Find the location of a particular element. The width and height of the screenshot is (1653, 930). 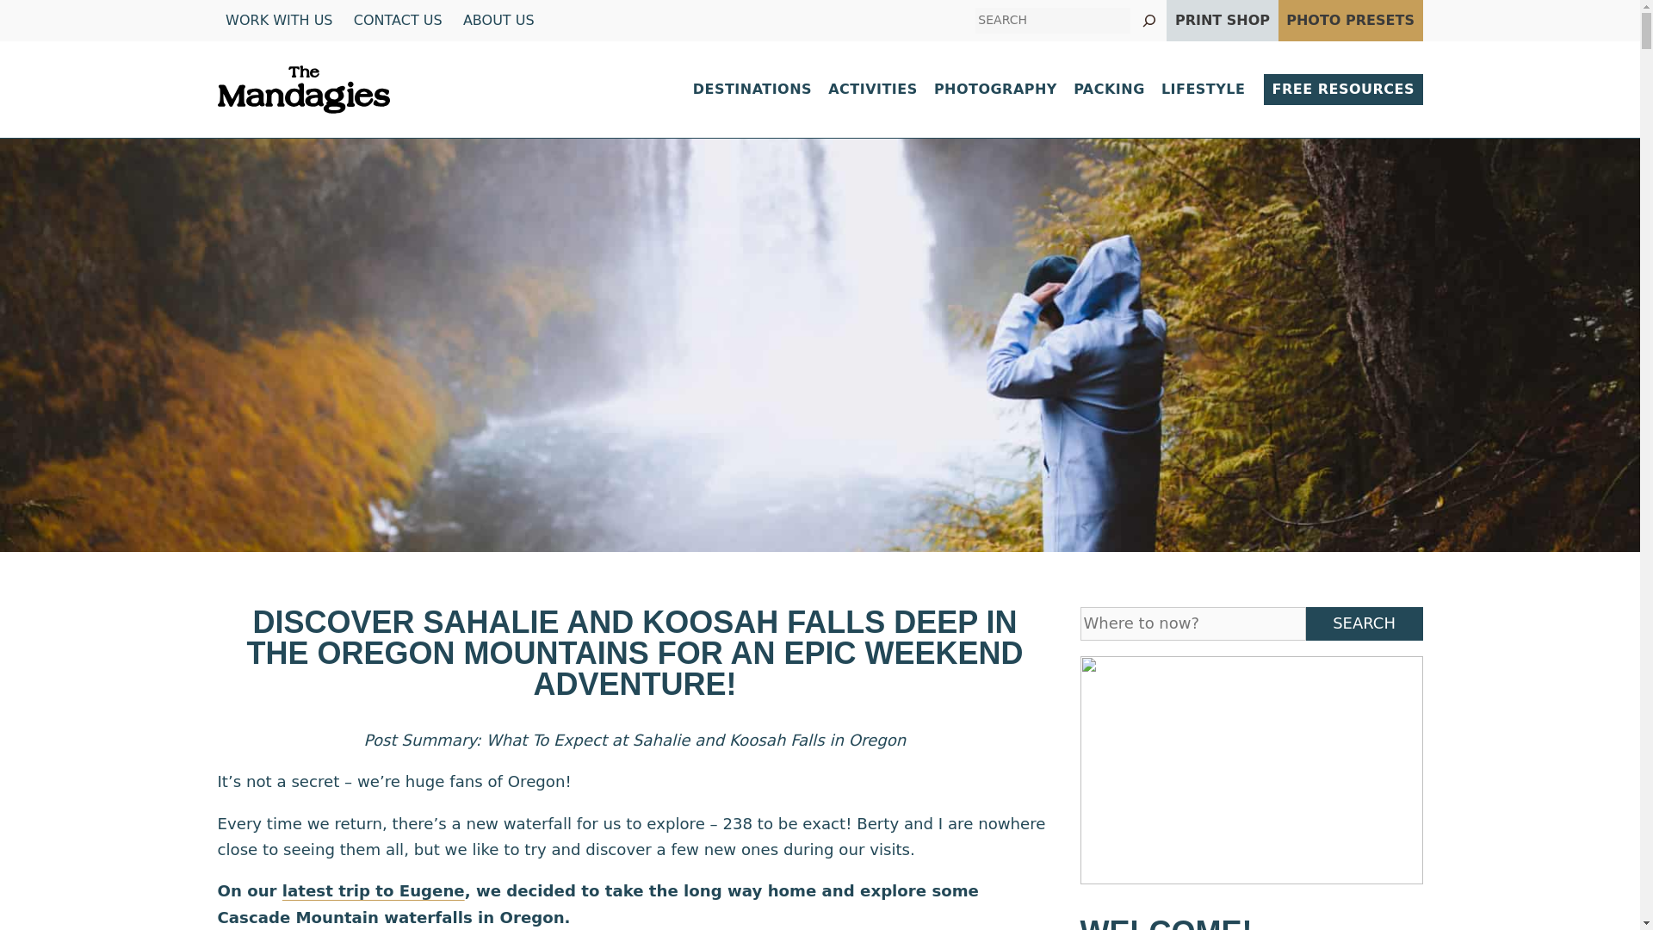

Search is located at coordinates (1192, 623).